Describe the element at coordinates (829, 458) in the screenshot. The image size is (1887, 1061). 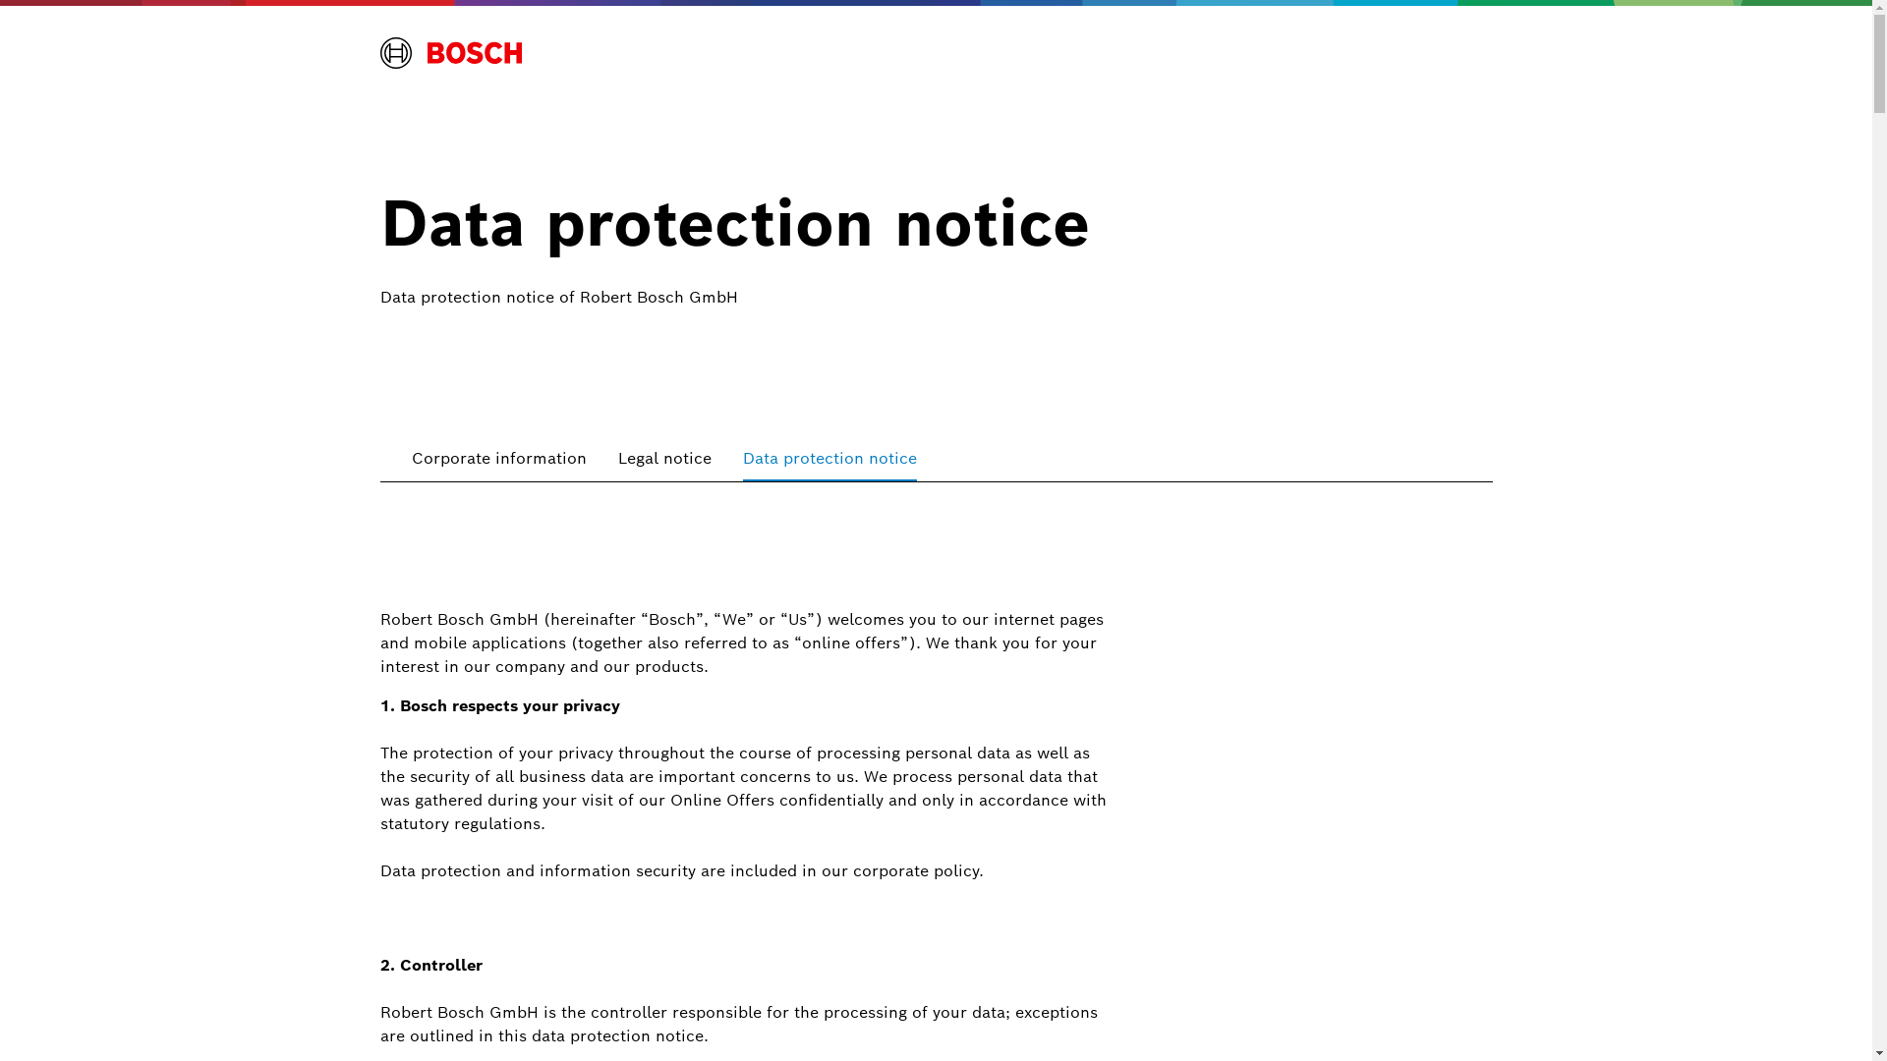
I see `Data protection notice` at that location.